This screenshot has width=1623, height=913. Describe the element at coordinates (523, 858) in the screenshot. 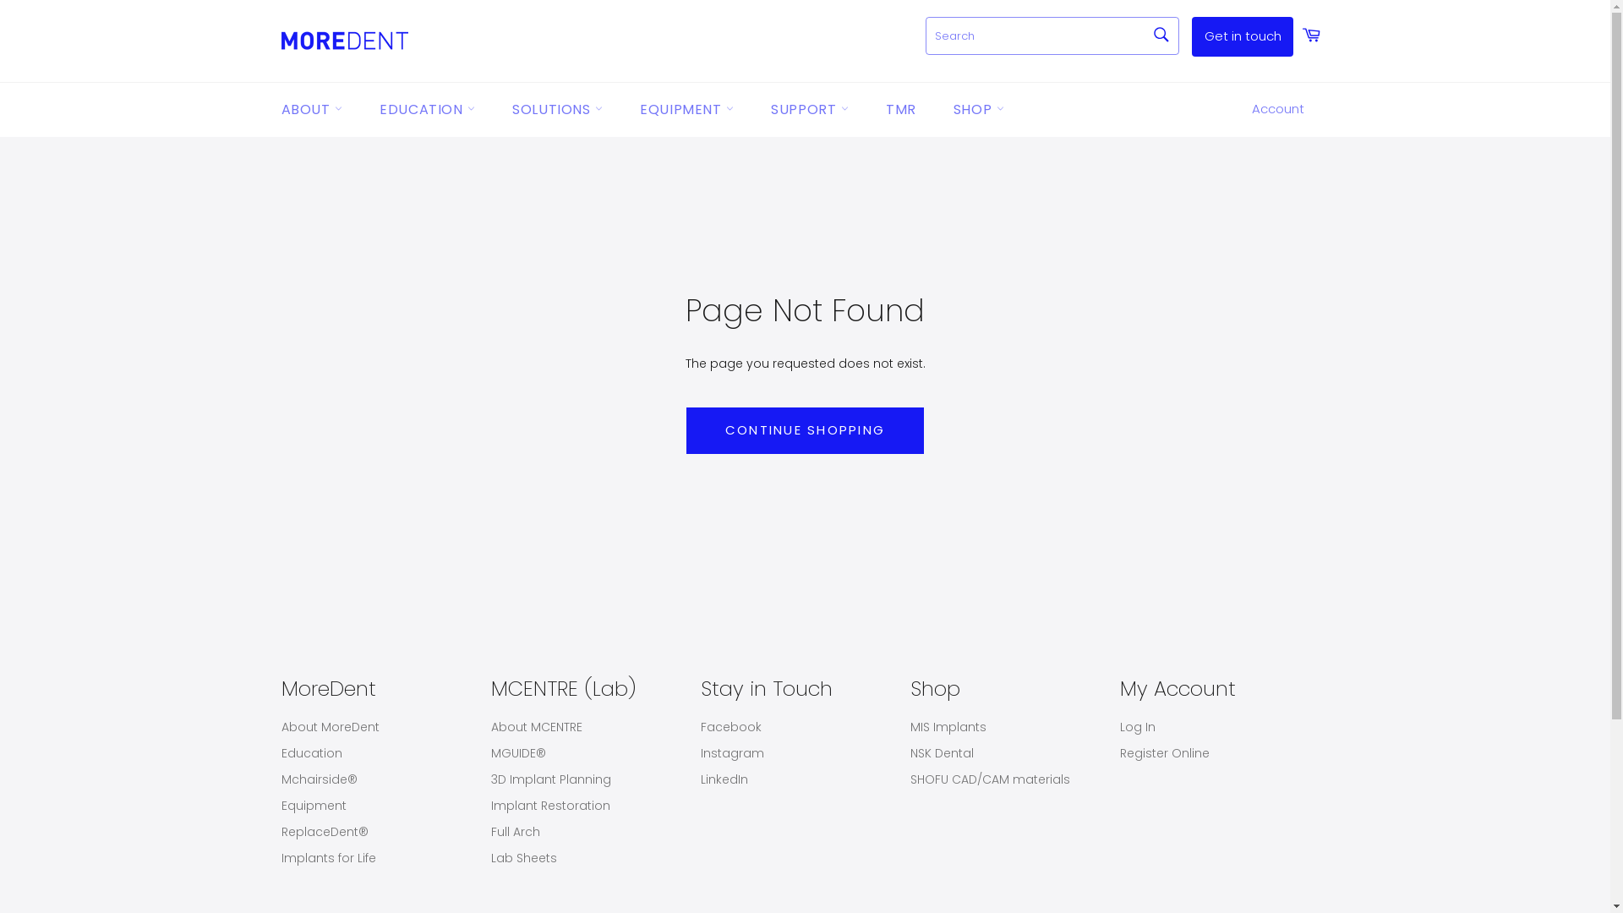

I see `Lab Sheets` at that location.